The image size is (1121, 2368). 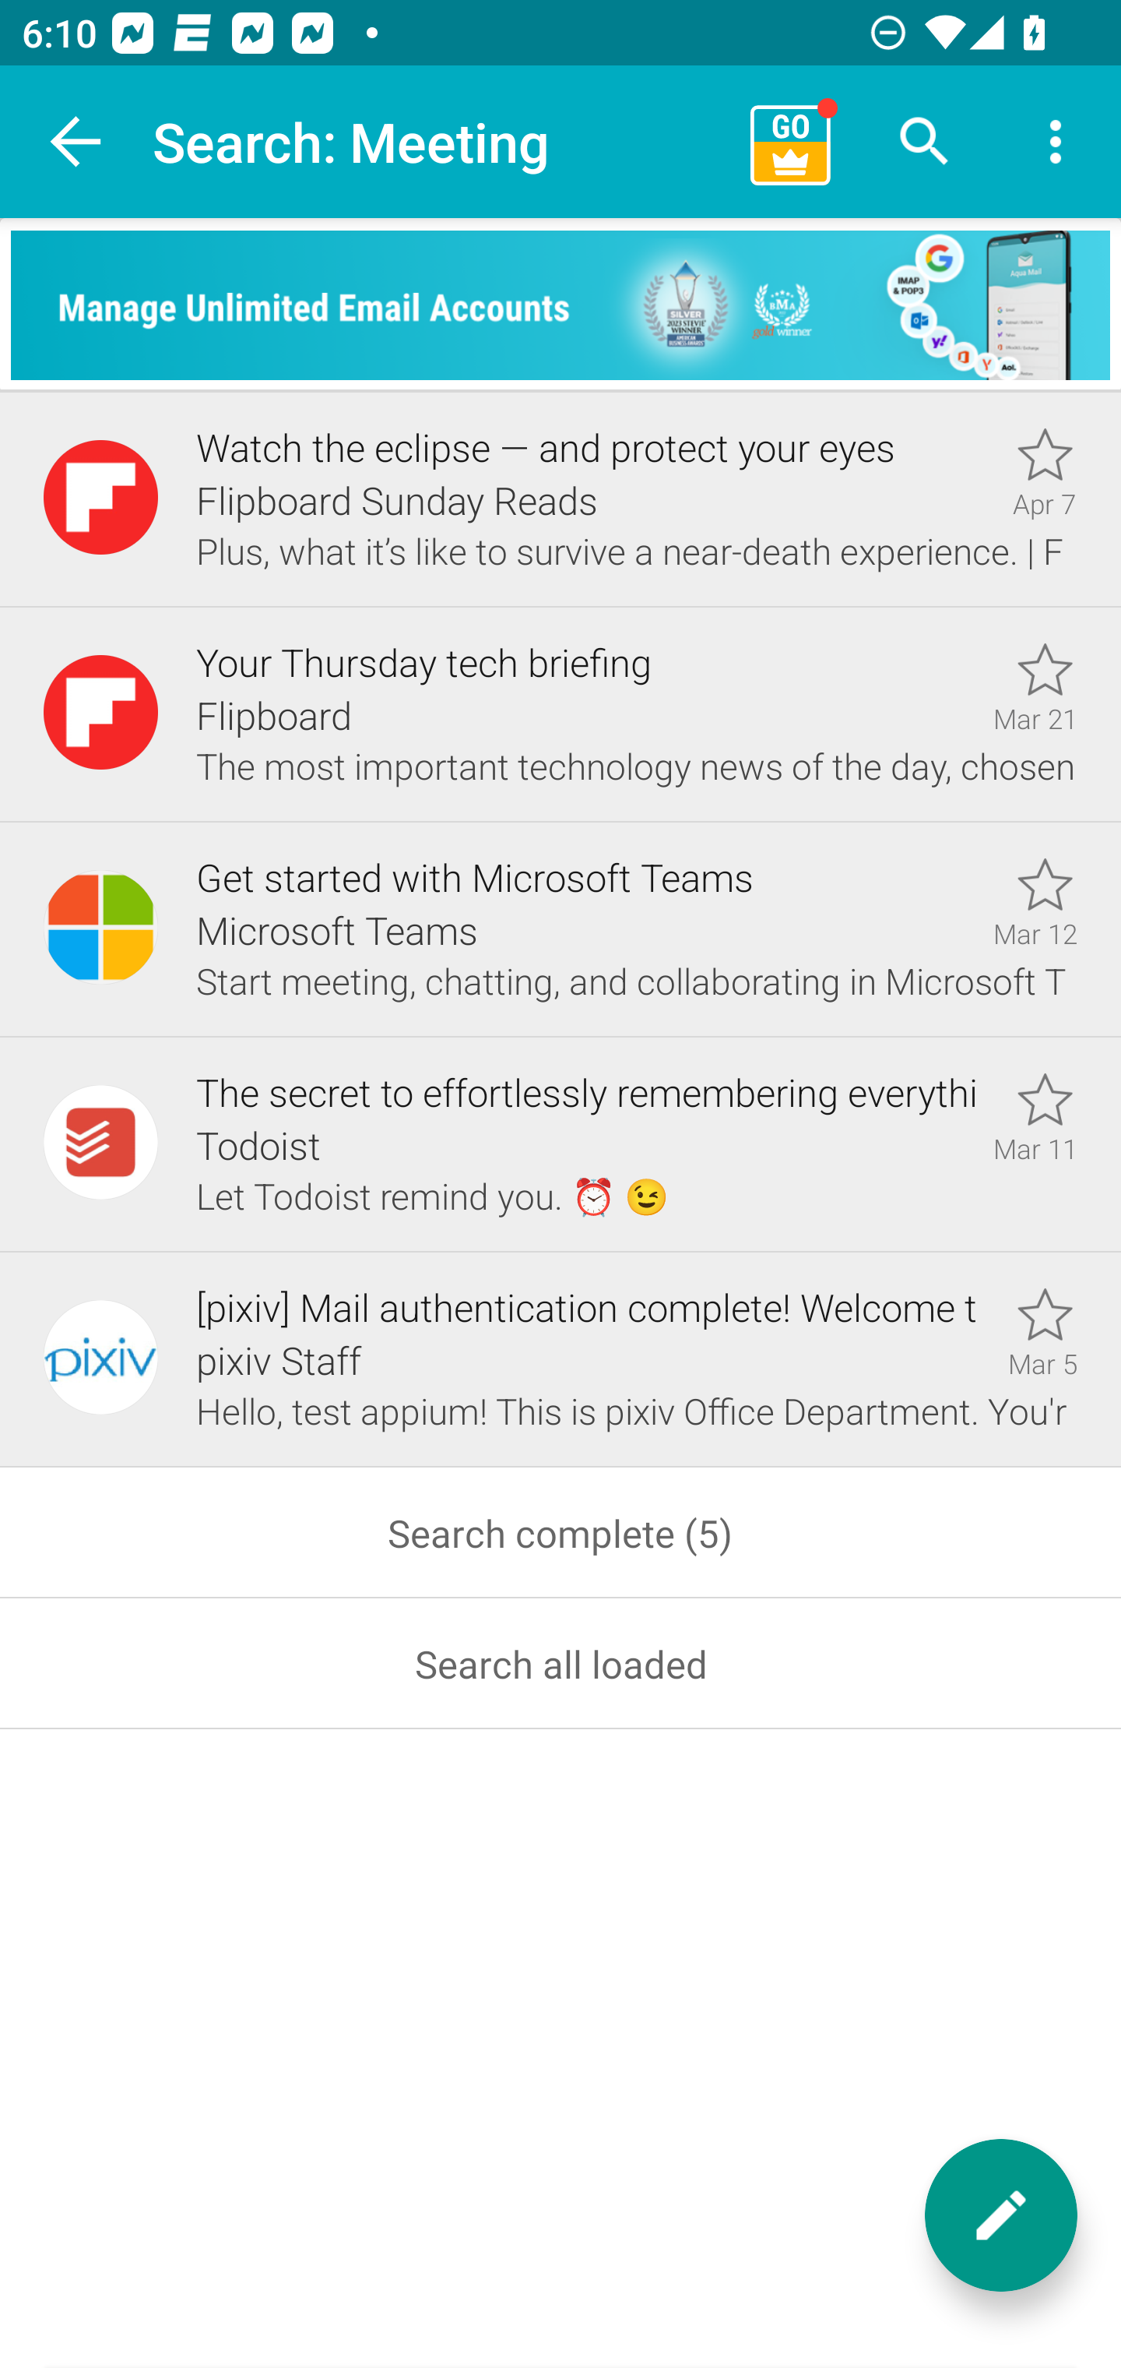 I want to click on More options, so click(x=1056, y=142).